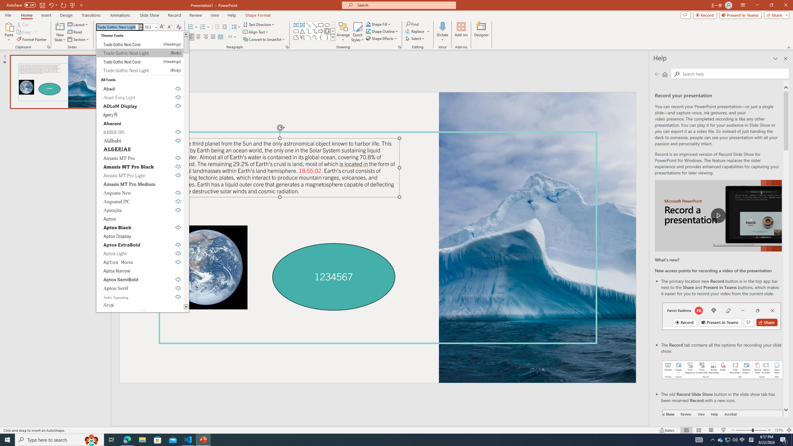 The width and height of the screenshot is (793, 446). I want to click on Aptos Mono, select to download, so click(140, 262).